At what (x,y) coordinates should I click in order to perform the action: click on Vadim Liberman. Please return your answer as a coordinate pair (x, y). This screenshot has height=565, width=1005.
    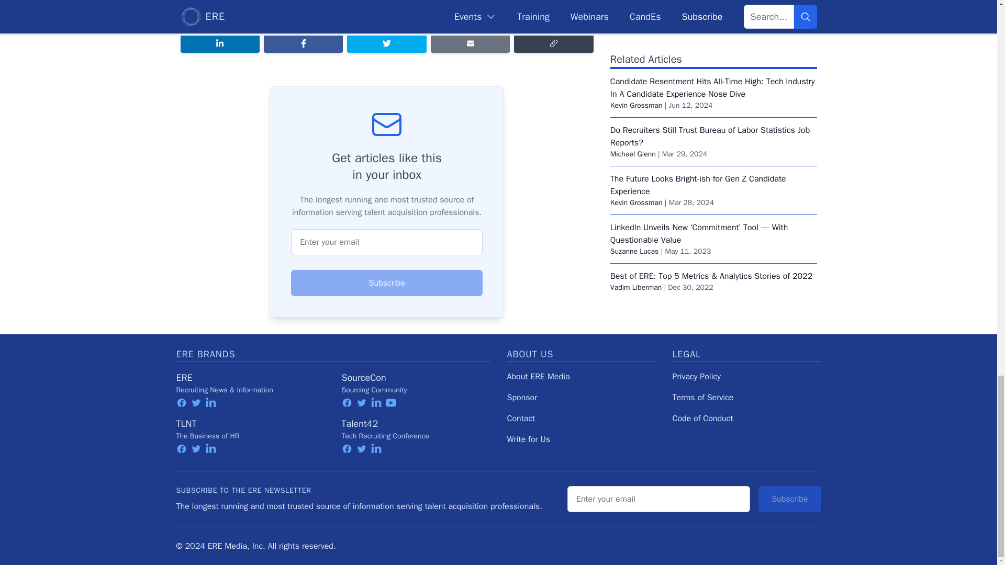
    Looking at the image, I should click on (635, 202).